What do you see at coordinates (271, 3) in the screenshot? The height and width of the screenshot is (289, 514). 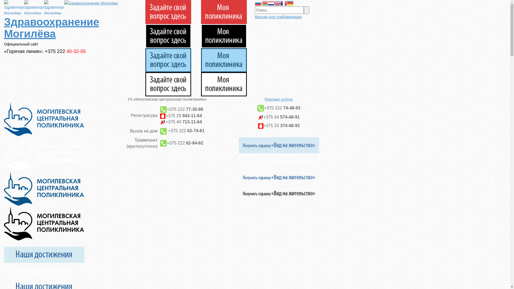 I see `Dutch` at bounding box center [271, 3].